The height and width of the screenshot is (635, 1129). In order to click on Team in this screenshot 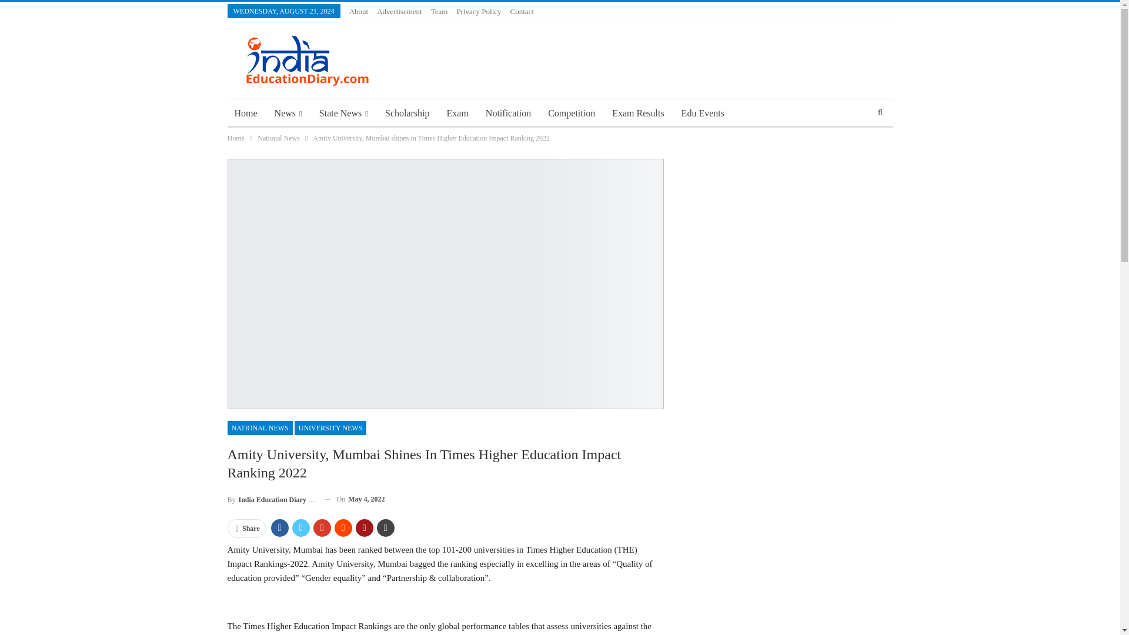, I will do `click(440, 11)`.